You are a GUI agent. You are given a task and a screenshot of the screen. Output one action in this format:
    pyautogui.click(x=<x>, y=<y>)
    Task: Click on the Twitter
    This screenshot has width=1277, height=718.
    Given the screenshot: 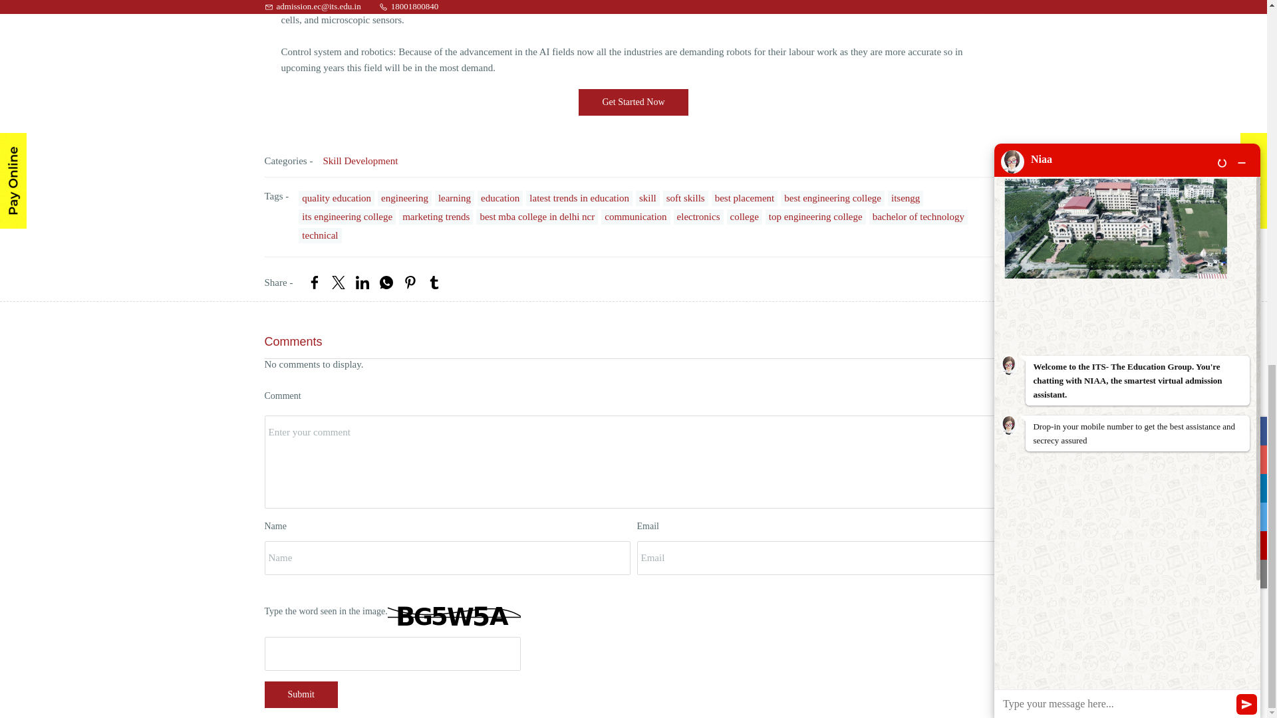 What is the action you would take?
    pyautogui.click(x=338, y=282)
    